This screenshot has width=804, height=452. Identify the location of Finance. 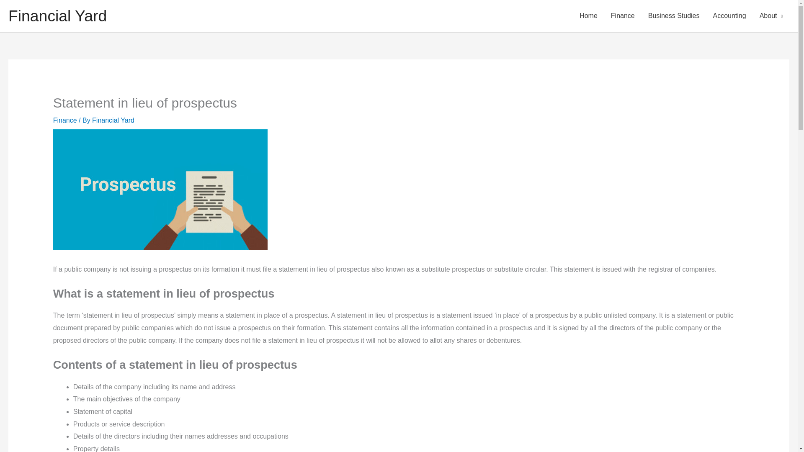
(623, 16).